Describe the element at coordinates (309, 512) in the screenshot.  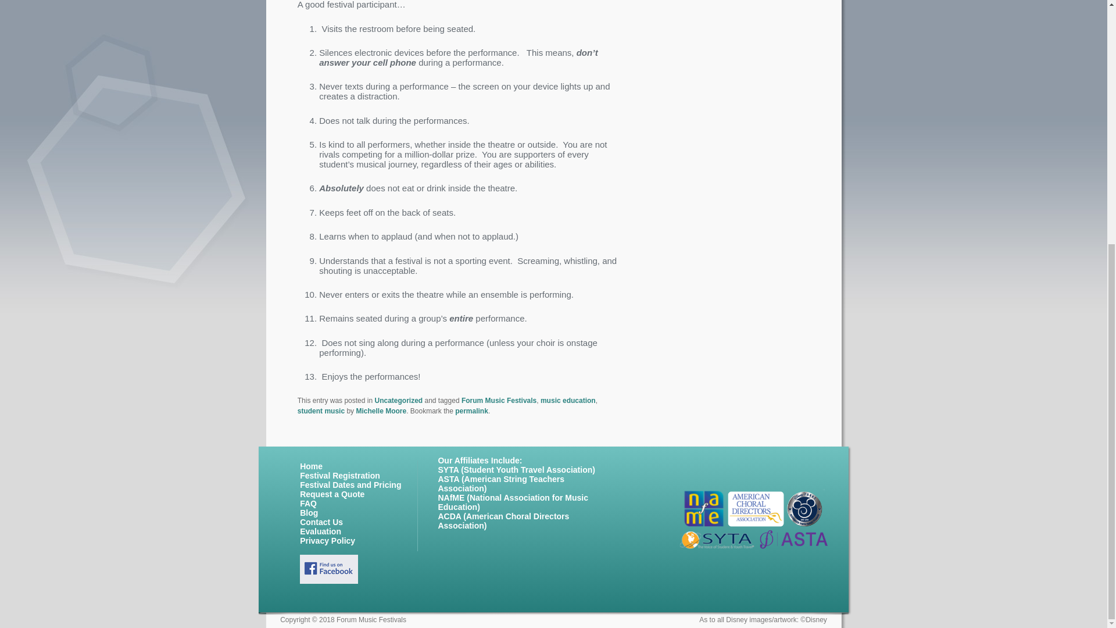
I see `Blog` at that location.